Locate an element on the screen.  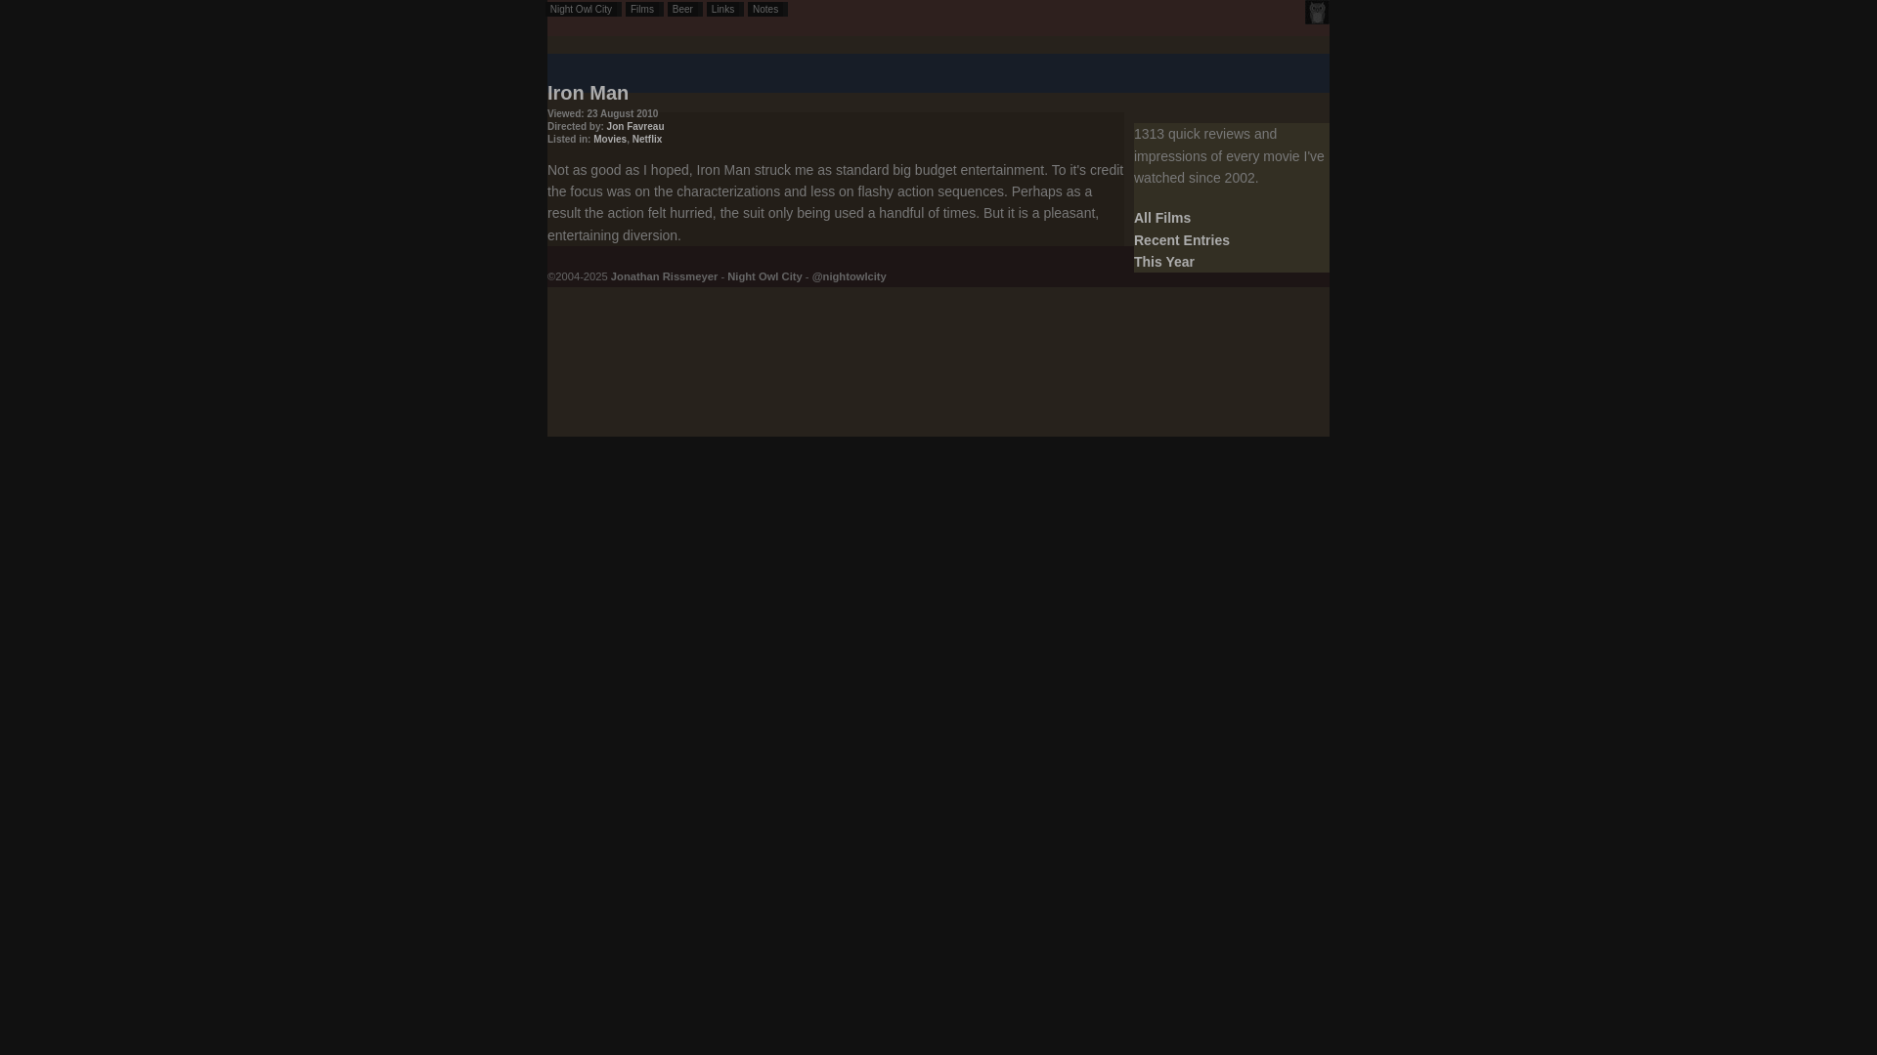
Night Owl City is located at coordinates (764, 275).